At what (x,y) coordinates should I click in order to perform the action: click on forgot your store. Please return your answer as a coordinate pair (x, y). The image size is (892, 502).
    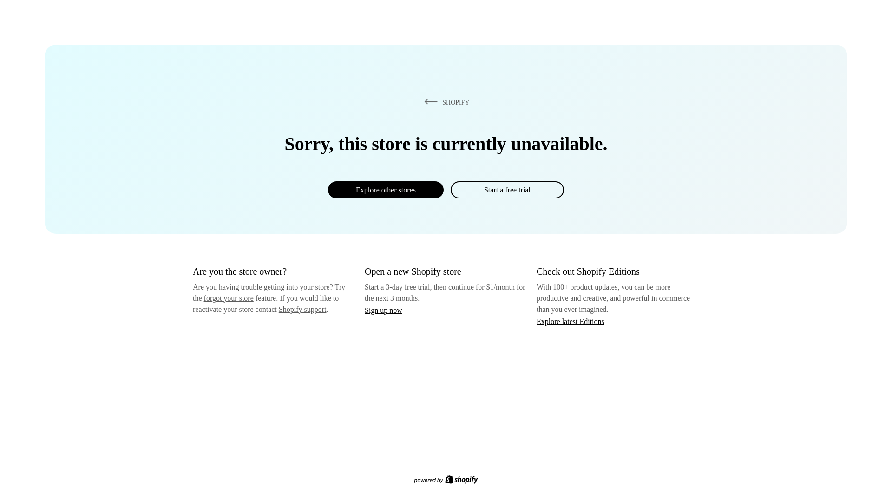
    Looking at the image, I should click on (229, 298).